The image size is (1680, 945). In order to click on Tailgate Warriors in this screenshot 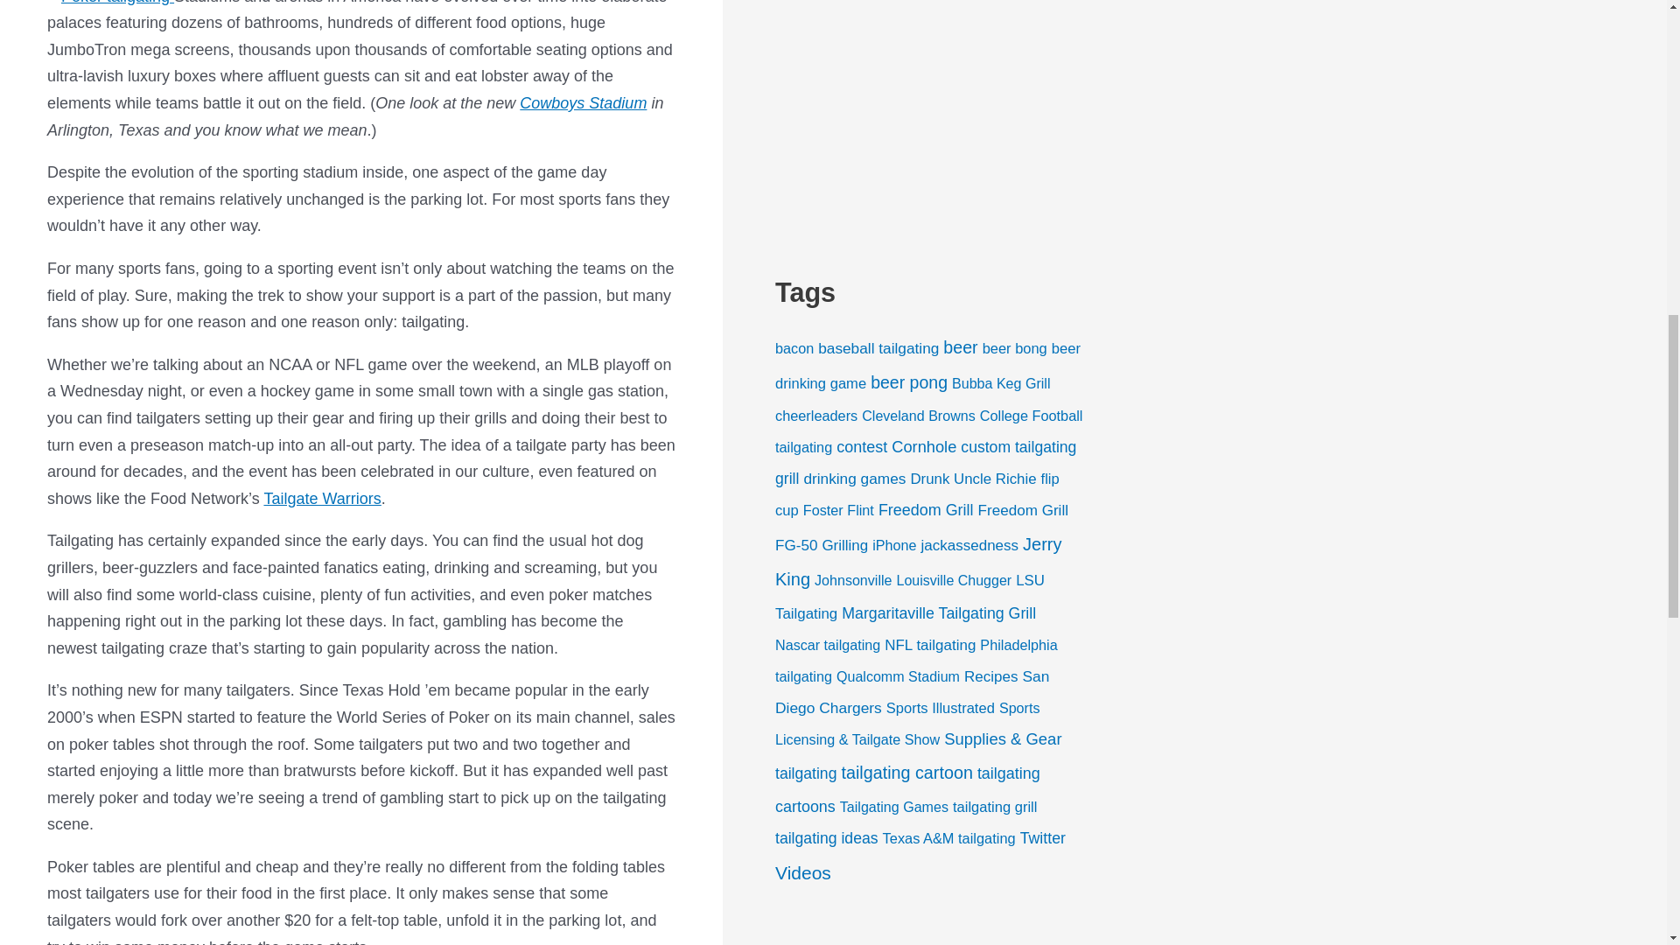, I will do `click(322, 499)`.